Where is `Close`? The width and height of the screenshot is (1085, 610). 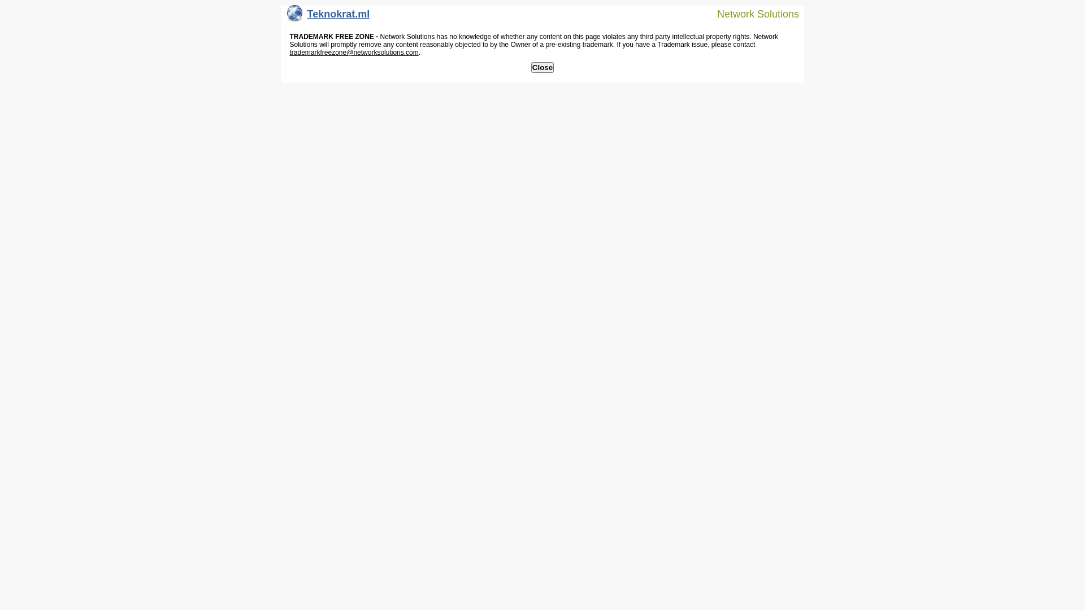 Close is located at coordinates (542, 68).